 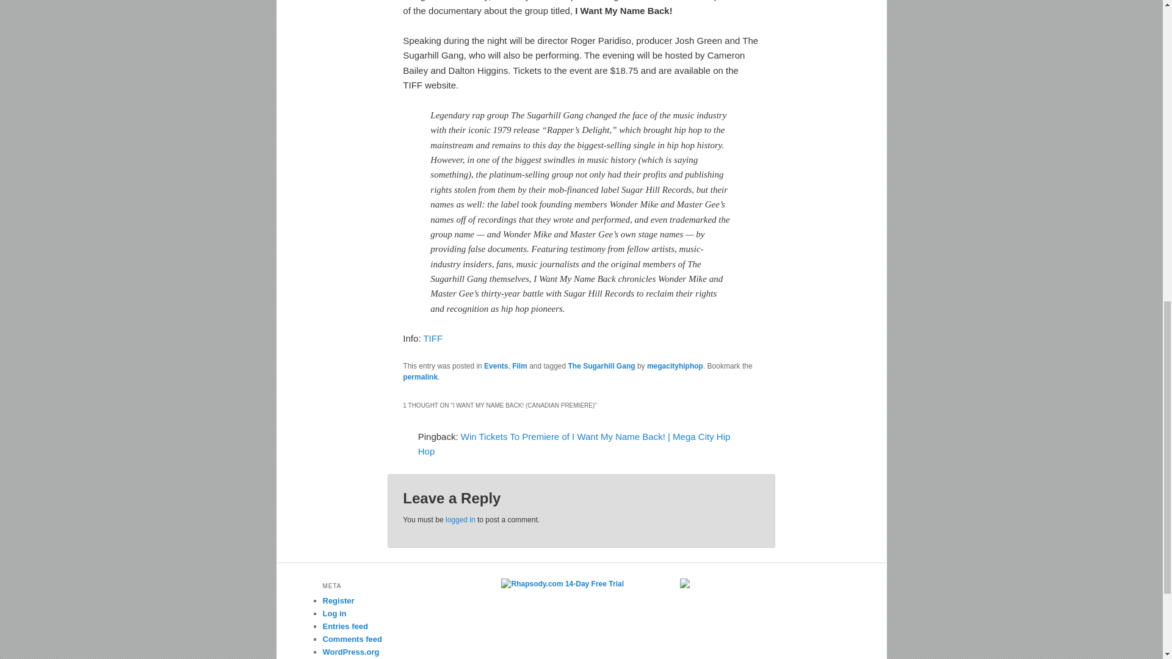 What do you see at coordinates (496, 366) in the screenshot?
I see `Events` at bounding box center [496, 366].